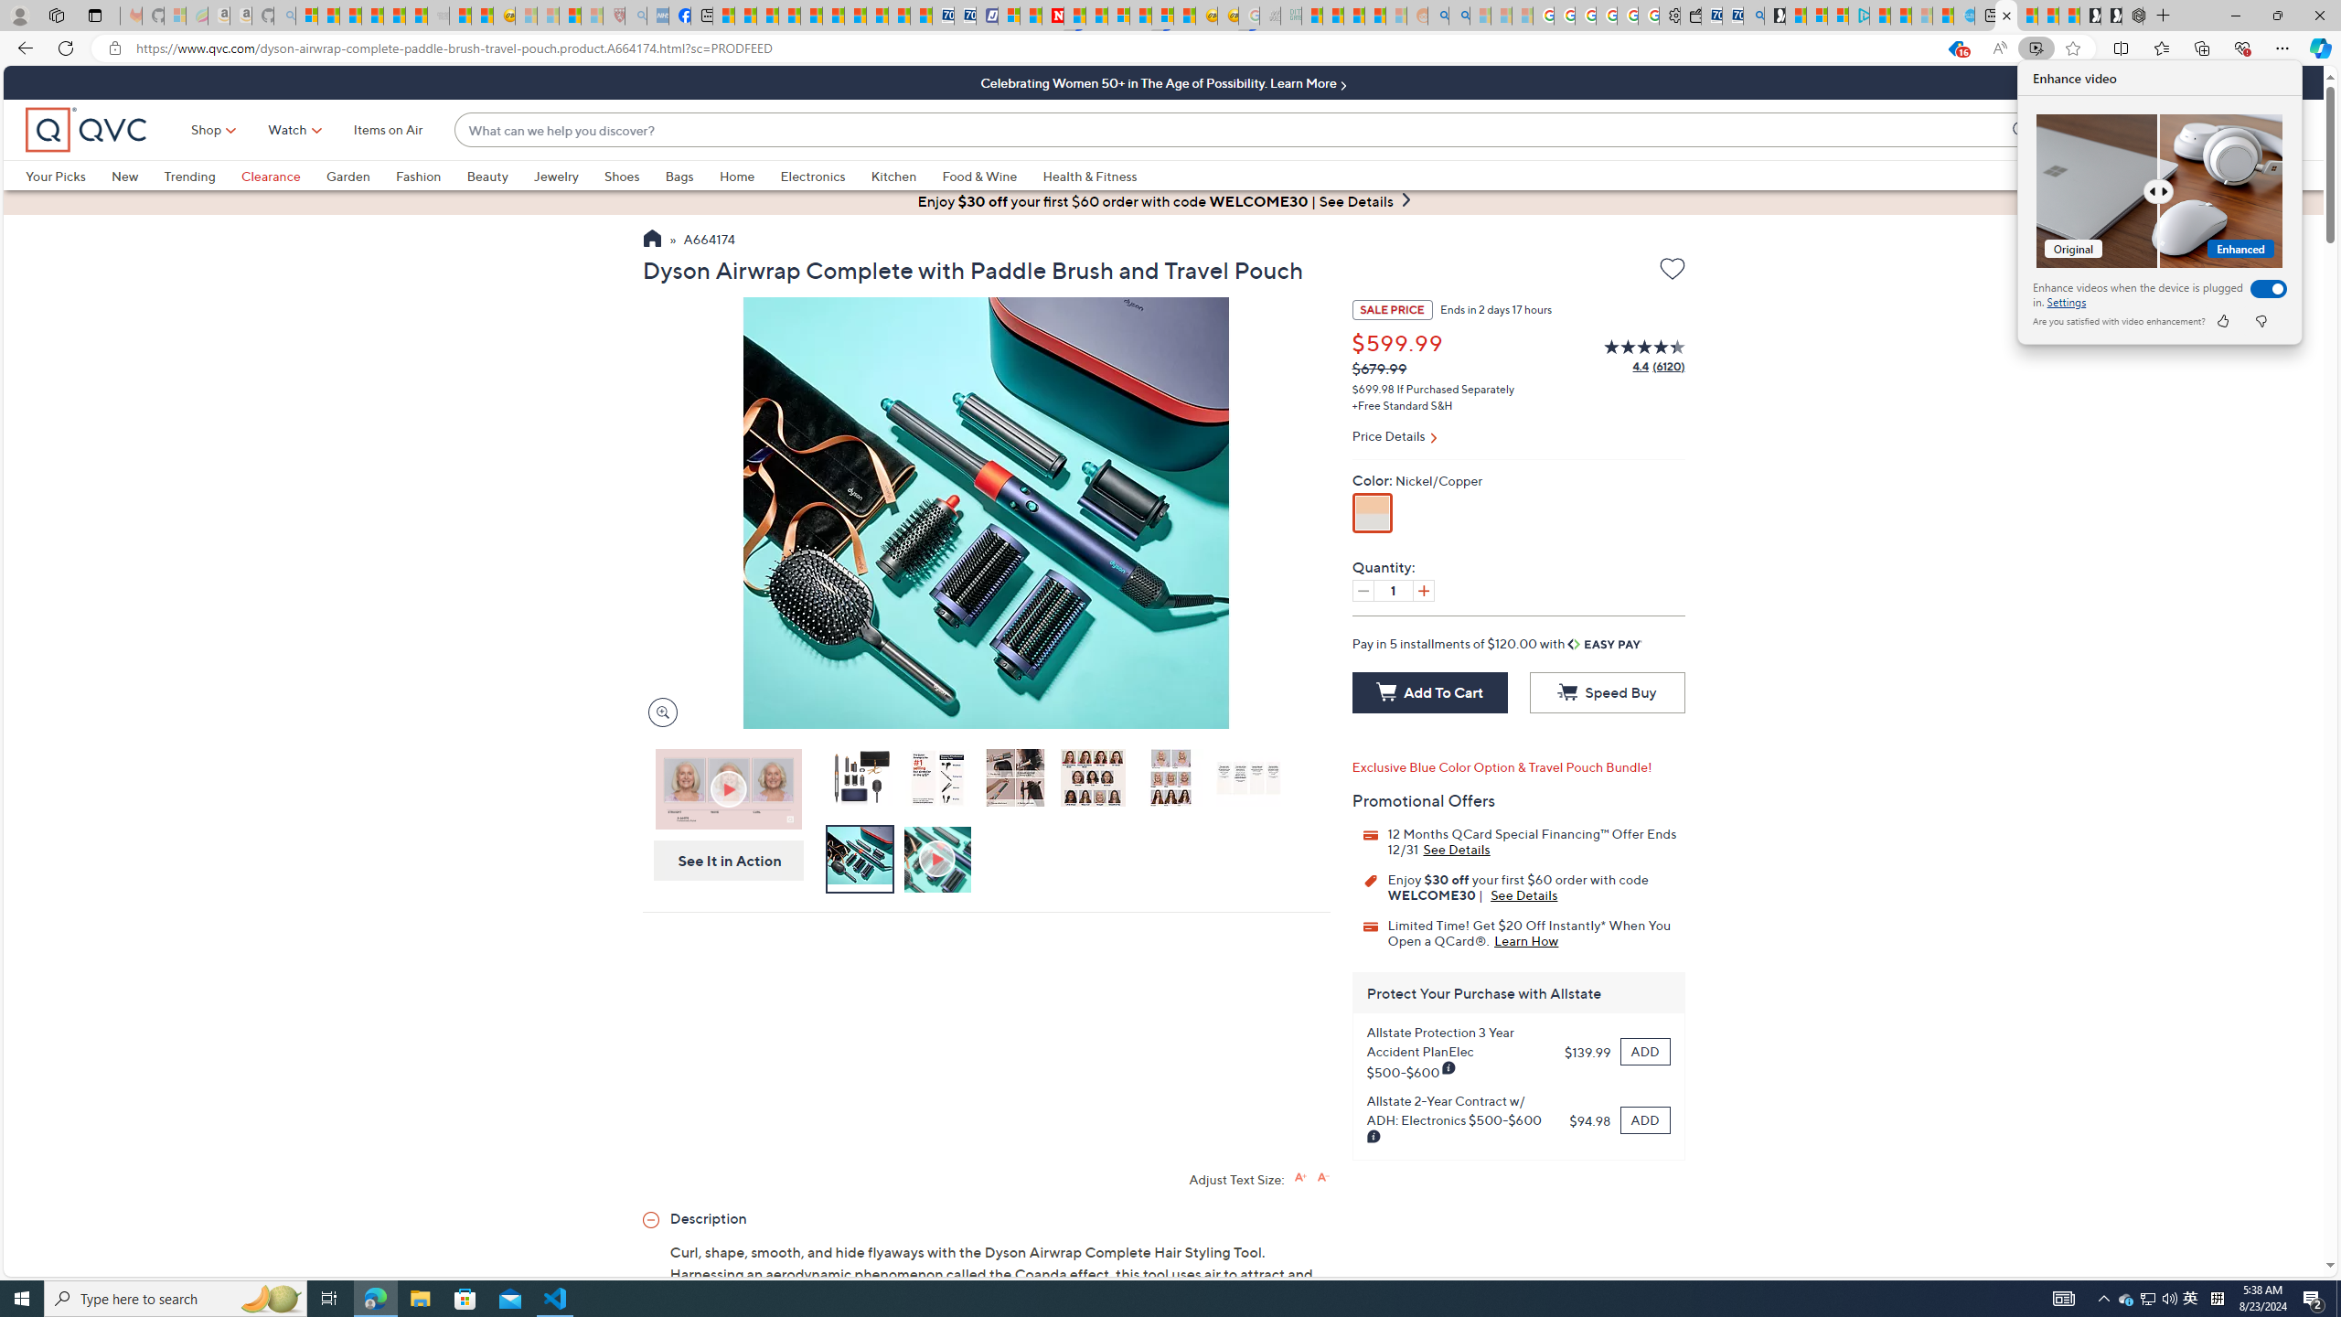  Describe the element at coordinates (176, 1299) in the screenshot. I see `Type here to search` at that location.